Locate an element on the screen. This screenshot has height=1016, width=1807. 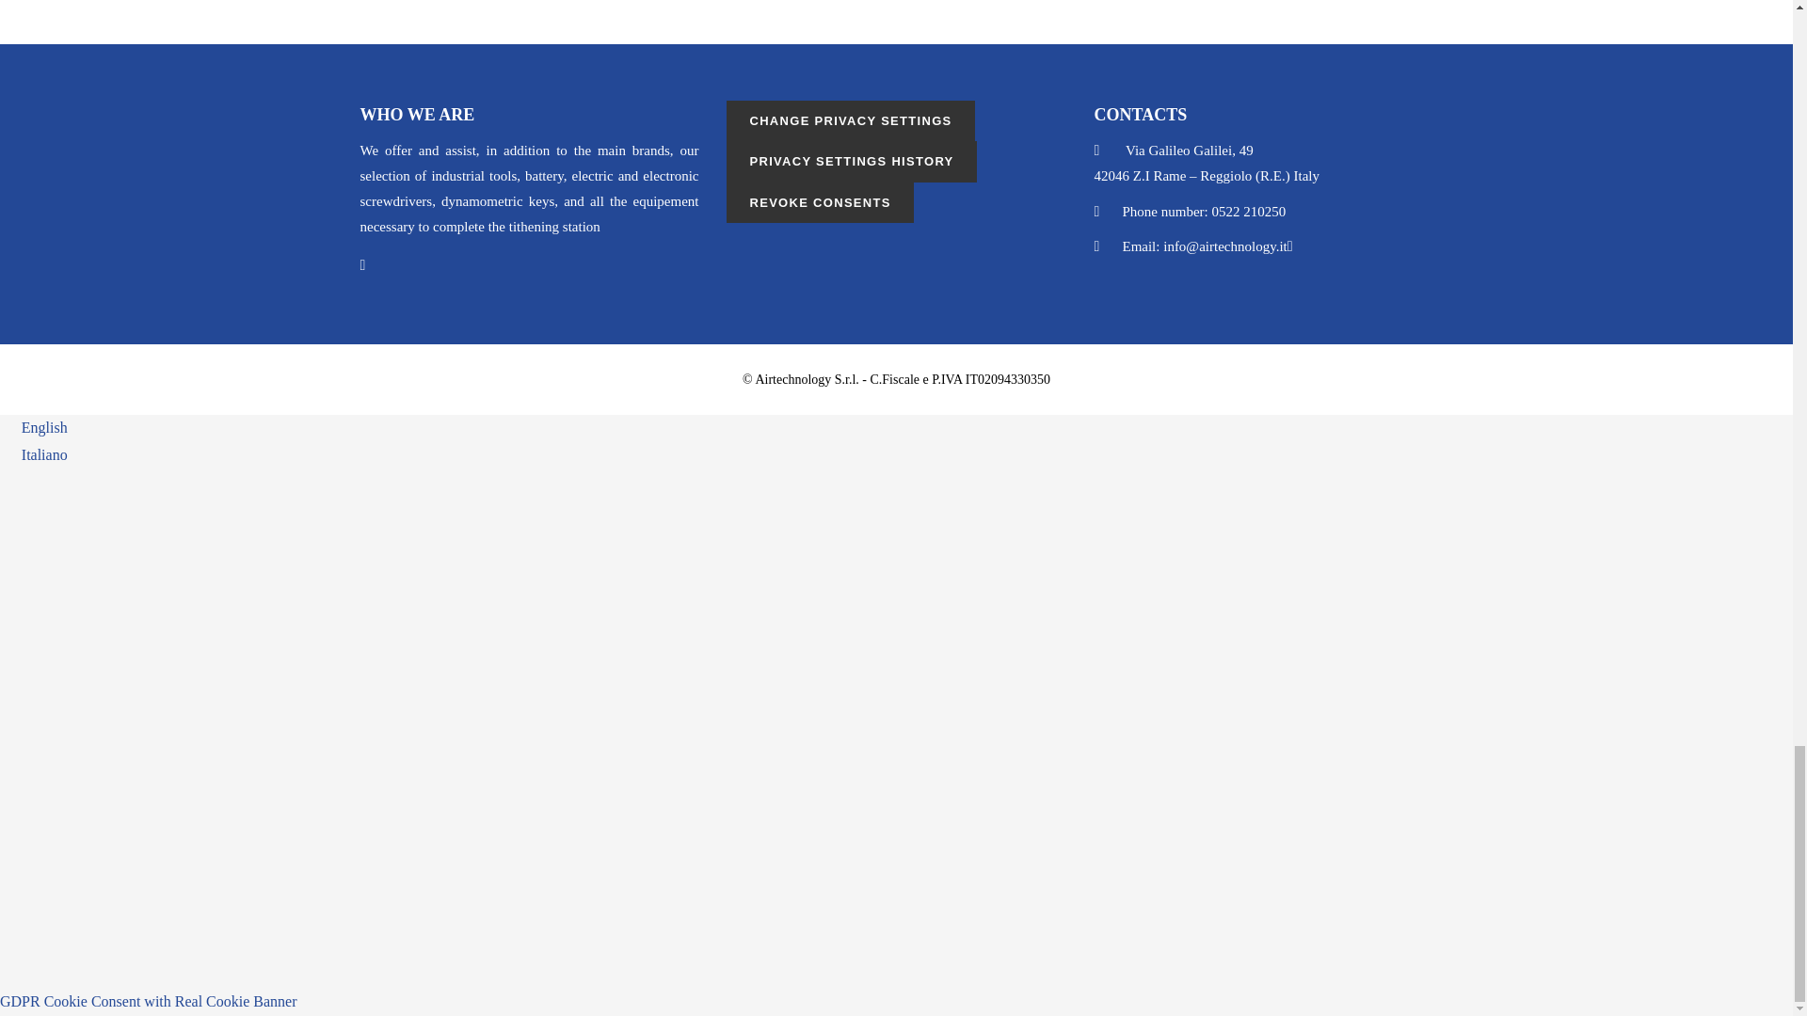
GDPR Cookie Consent with Real Cookie Banner is located at coordinates (149, 1001).